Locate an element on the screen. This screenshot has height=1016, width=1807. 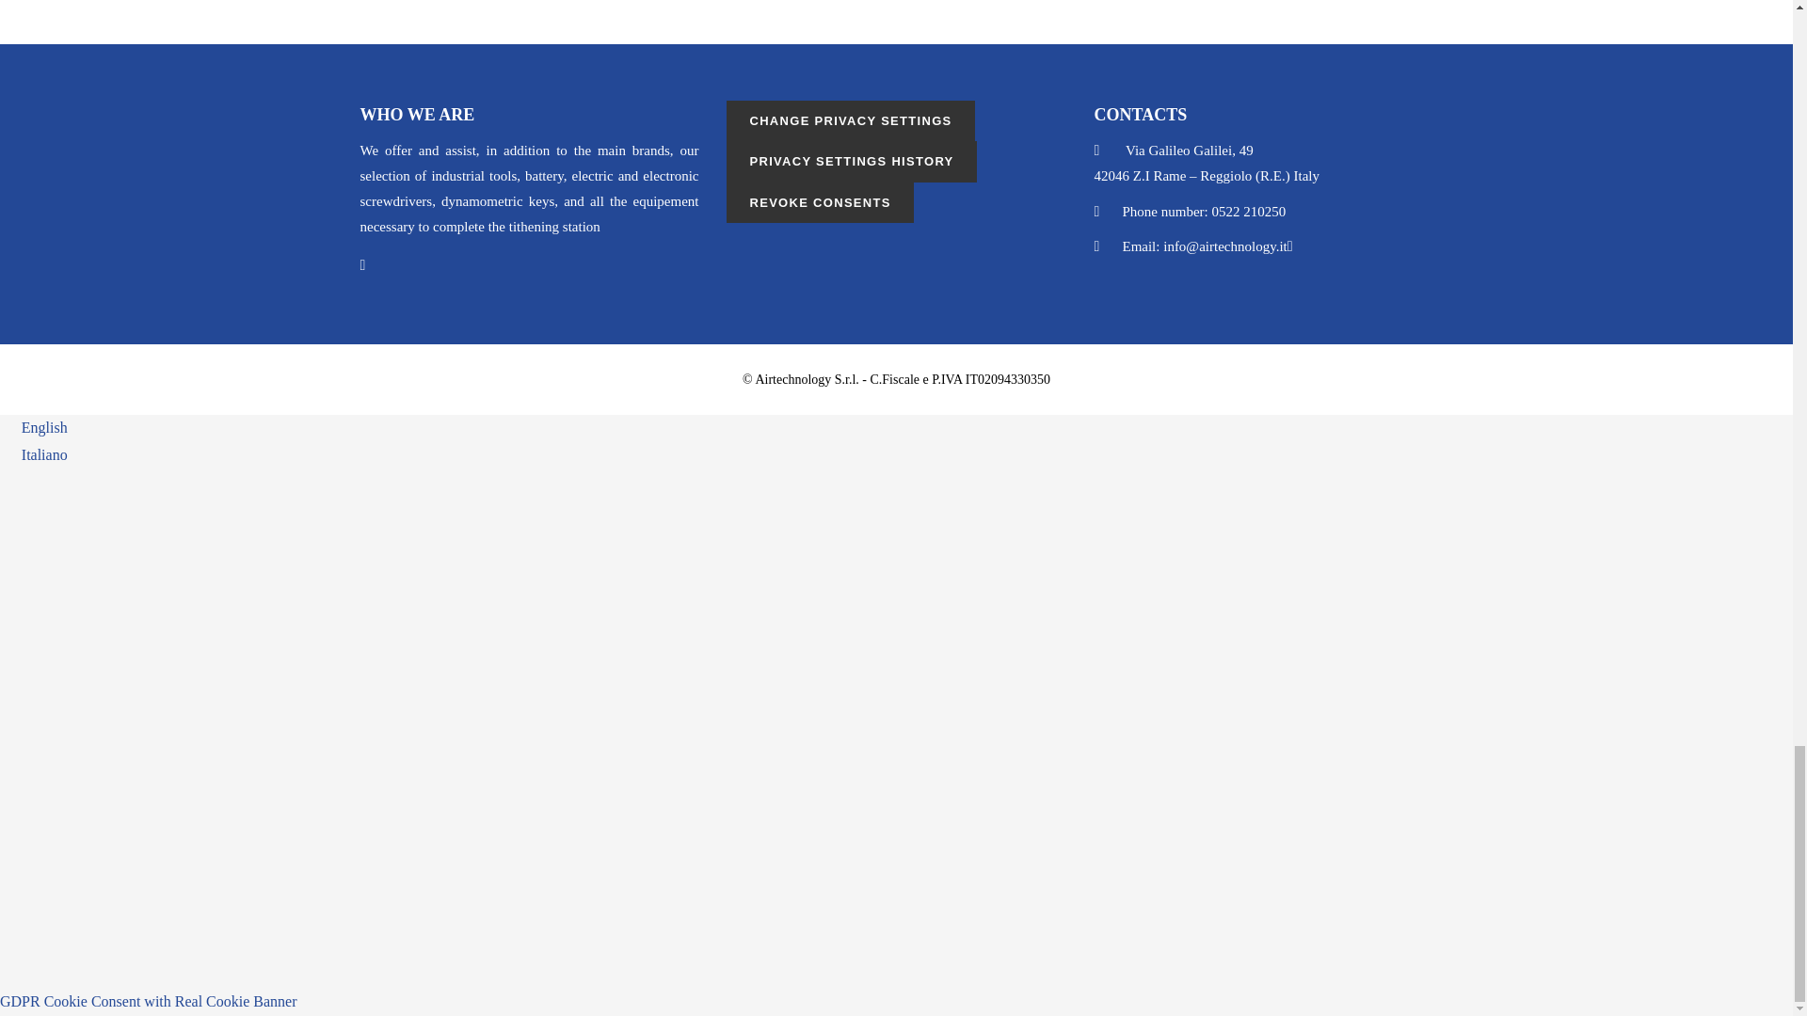
GDPR Cookie Consent with Real Cookie Banner is located at coordinates (149, 1001).